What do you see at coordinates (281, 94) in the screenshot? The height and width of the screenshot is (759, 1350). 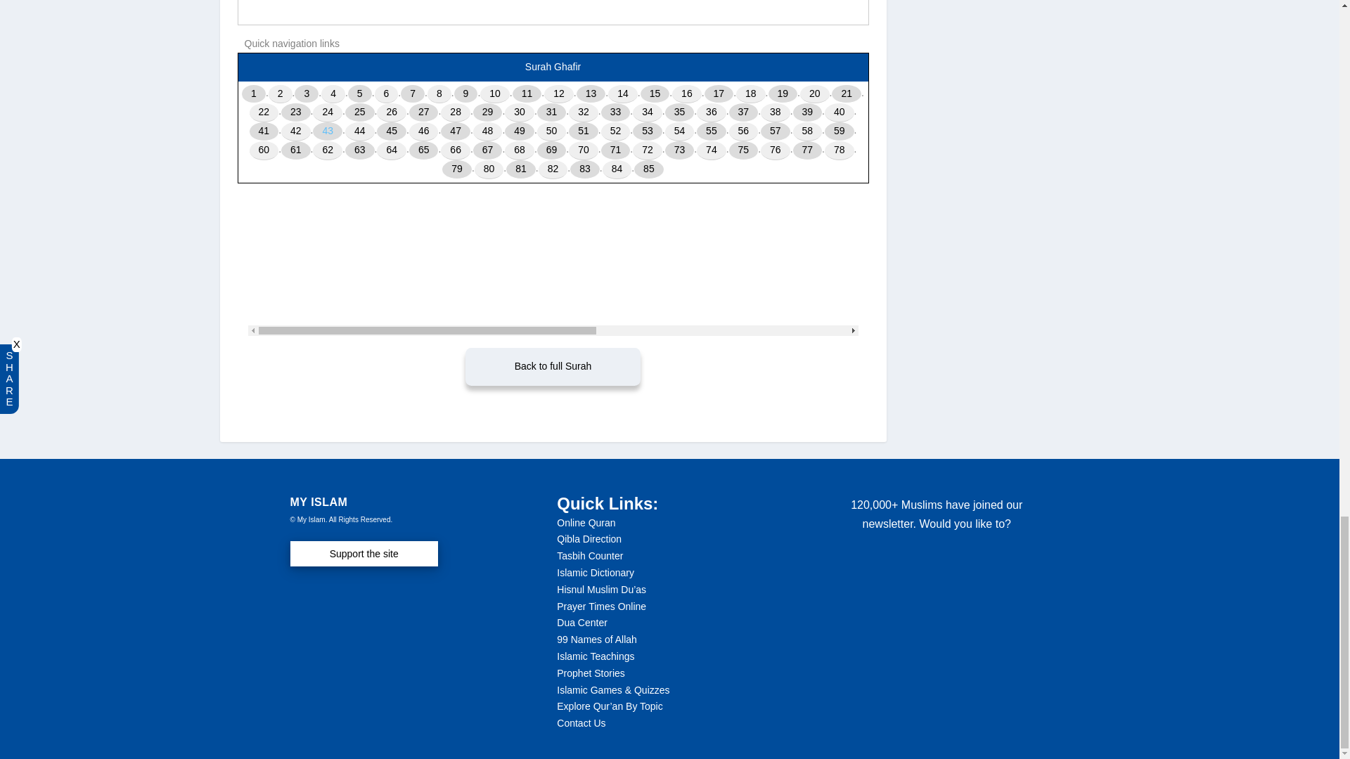 I see `2` at bounding box center [281, 94].